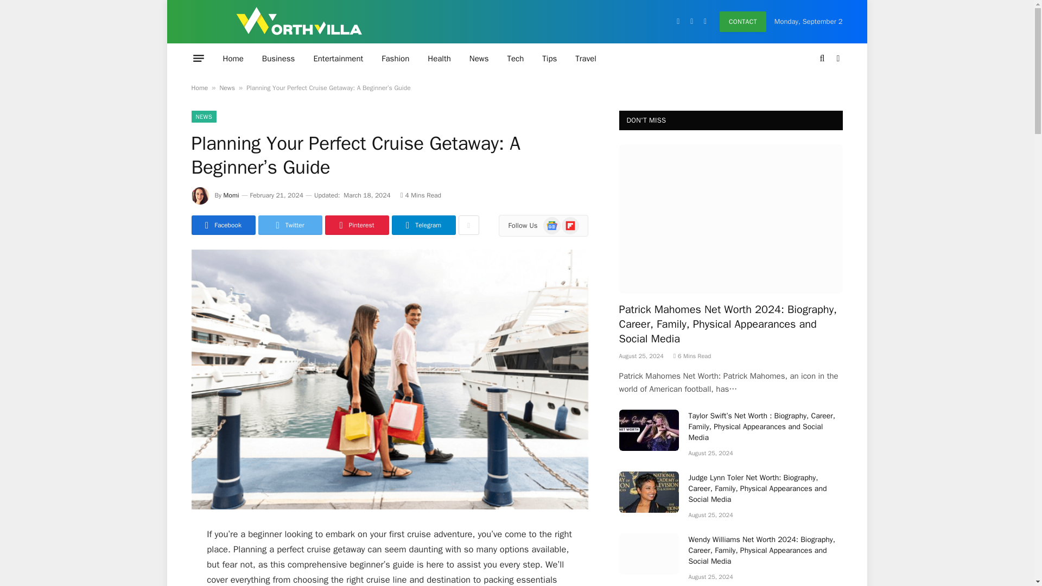 Image resolution: width=1042 pixels, height=586 pixels. What do you see at coordinates (233, 58) in the screenshot?
I see `Home` at bounding box center [233, 58].